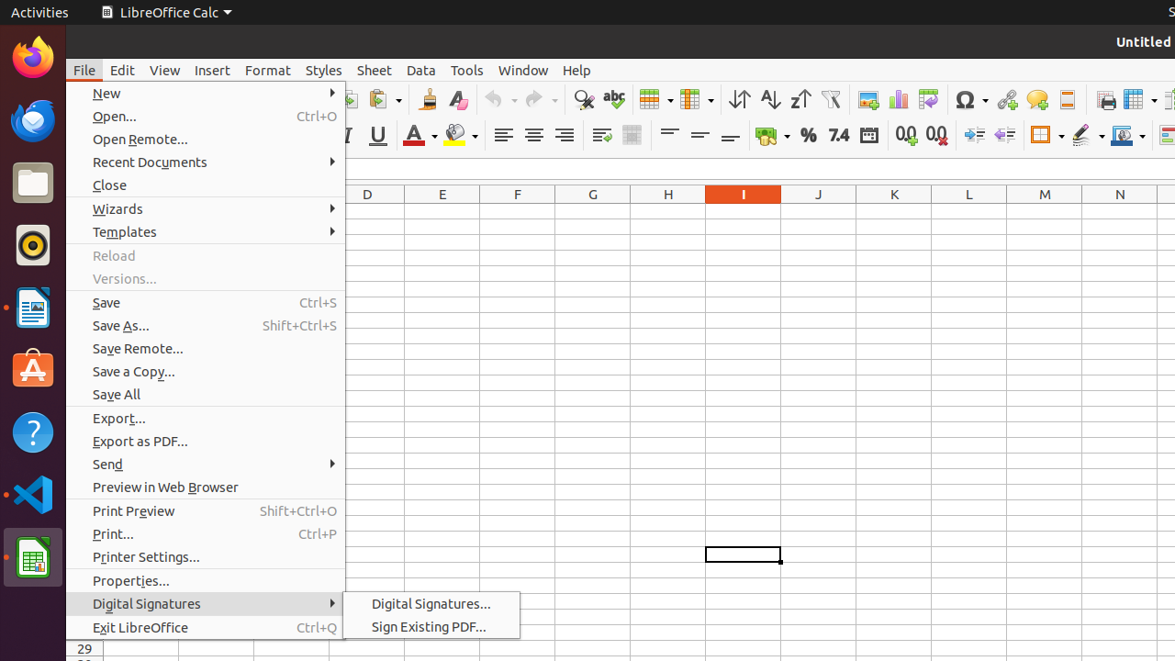 The image size is (1175, 661). What do you see at coordinates (907, 136) in the screenshot?
I see `Add Decimal Place` at bounding box center [907, 136].